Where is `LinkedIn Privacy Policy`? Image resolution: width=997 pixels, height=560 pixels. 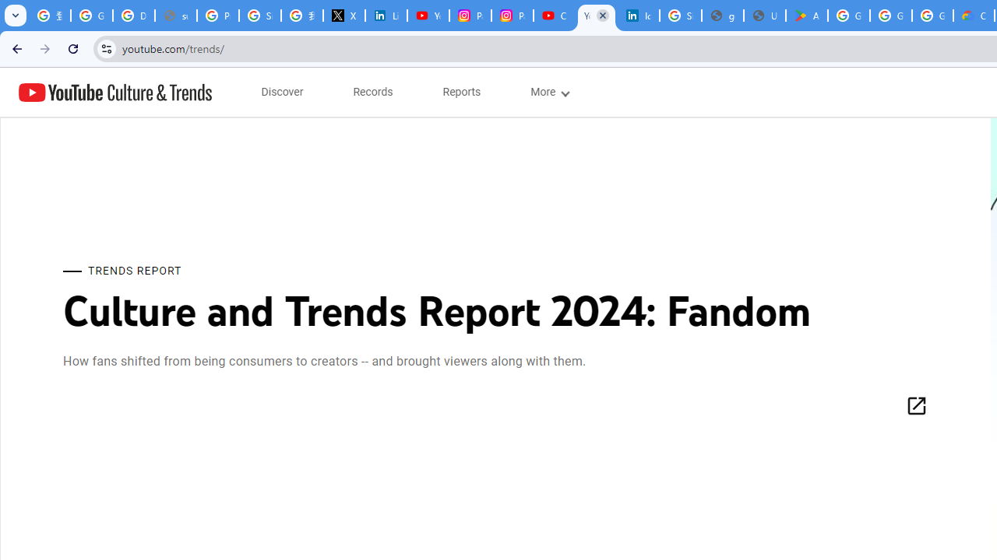
LinkedIn Privacy Policy is located at coordinates (386, 16).